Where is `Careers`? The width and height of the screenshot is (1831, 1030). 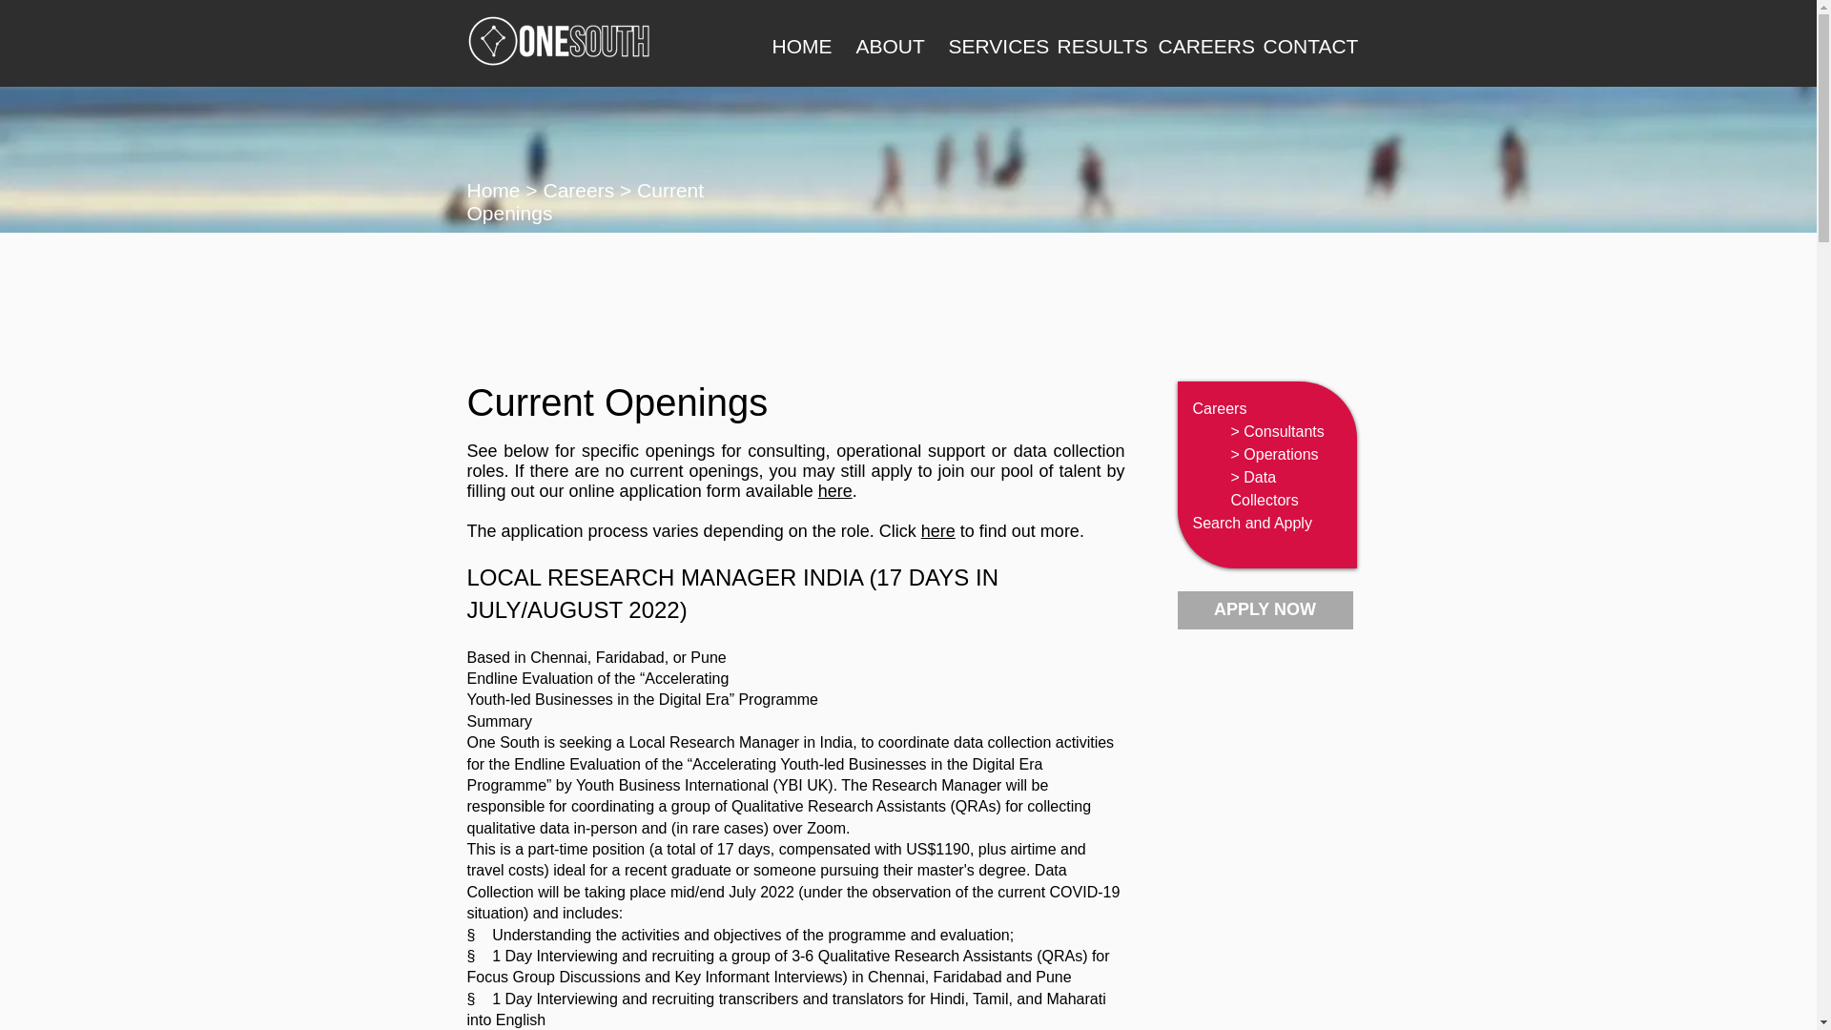 Careers is located at coordinates (1219, 408).